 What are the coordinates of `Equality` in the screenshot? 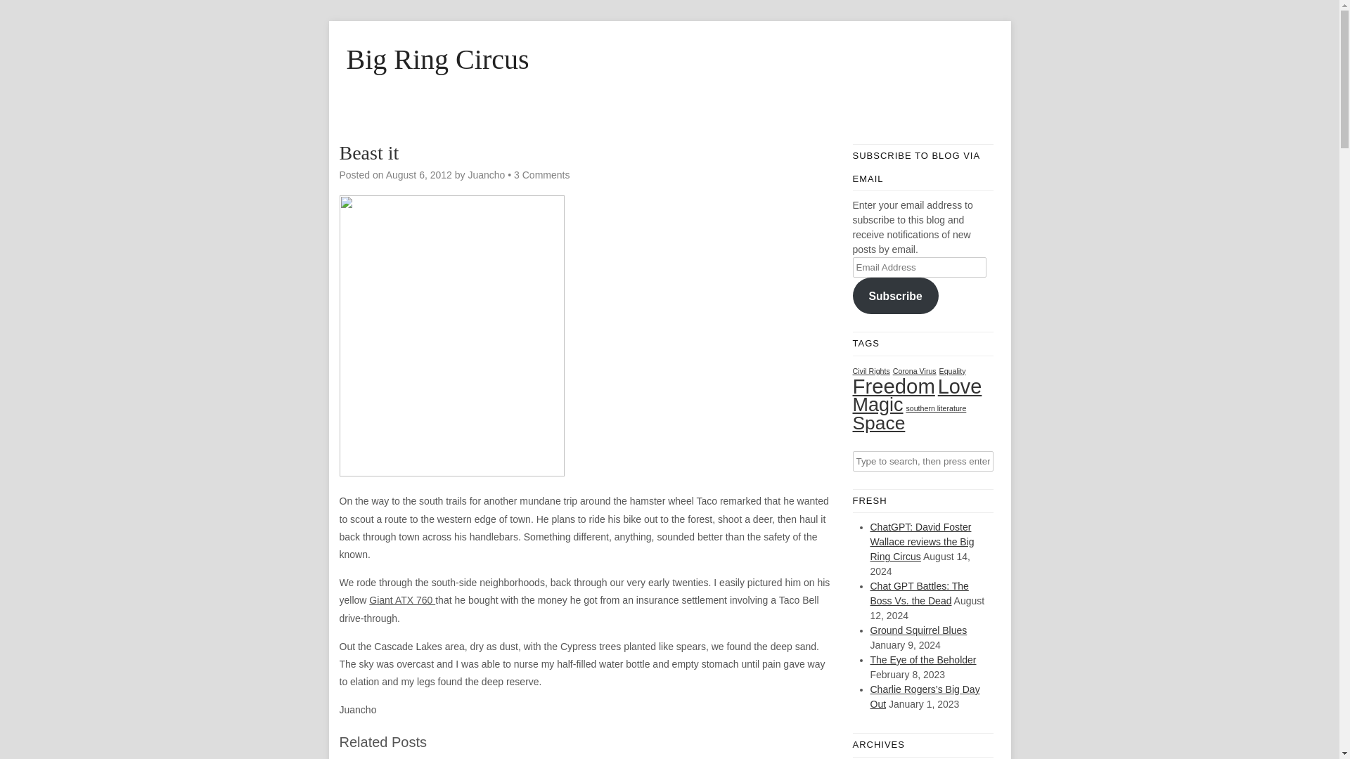 It's located at (953, 370).